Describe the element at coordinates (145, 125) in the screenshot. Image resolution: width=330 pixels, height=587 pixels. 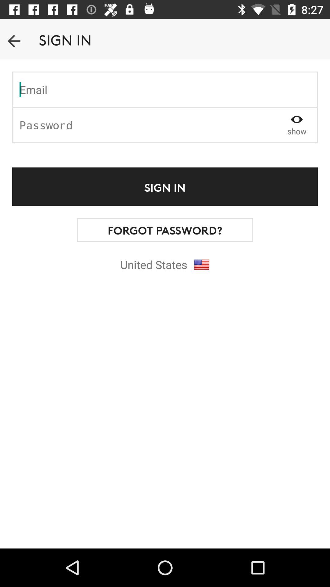
I see `click on password` at that location.